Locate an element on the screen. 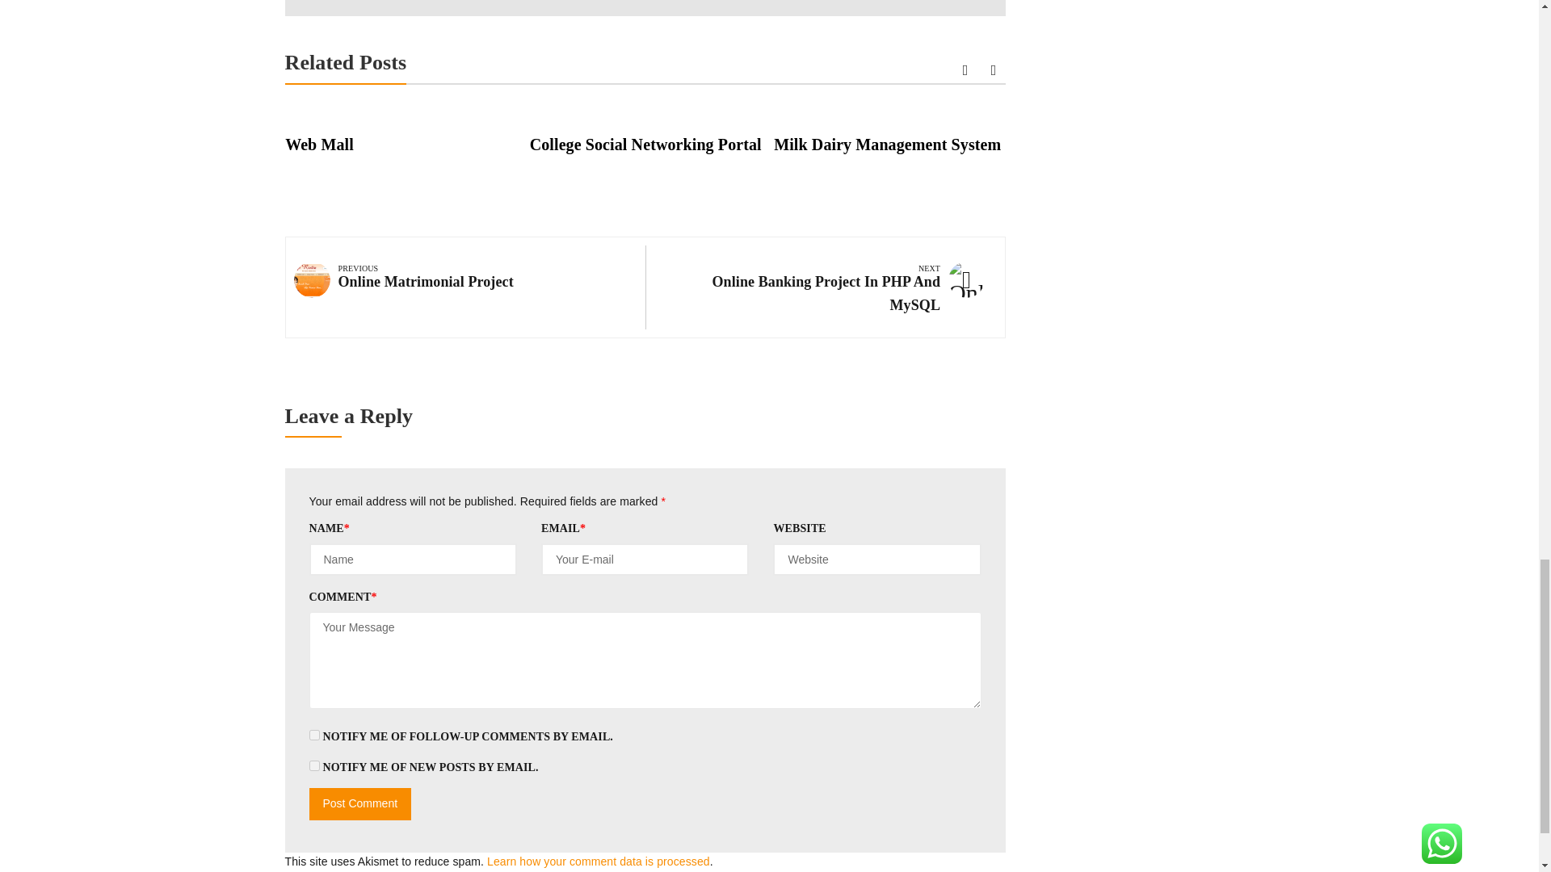 The height and width of the screenshot is (872, 1551). Web Mall is located at coordinates (319, 145).